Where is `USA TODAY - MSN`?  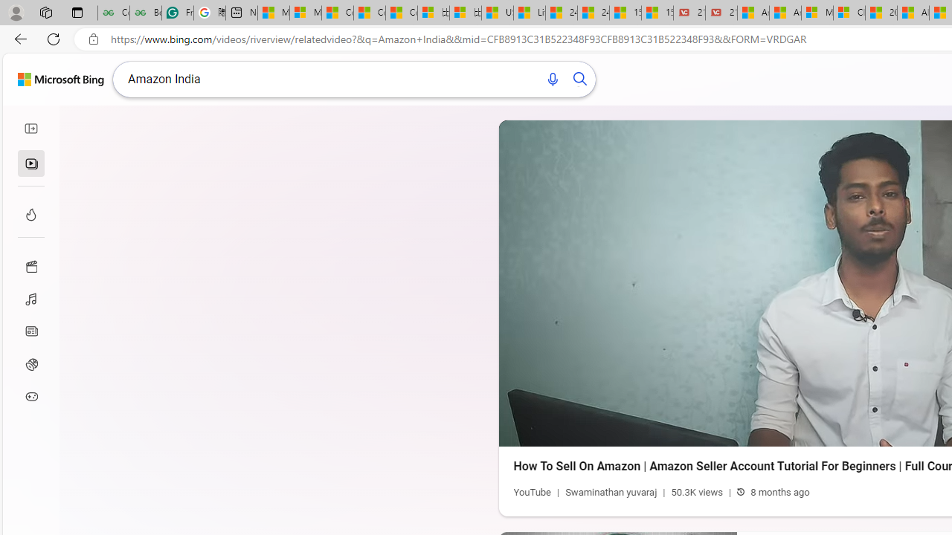
USA TODAY - MSN is located at coordinates (497, 13).